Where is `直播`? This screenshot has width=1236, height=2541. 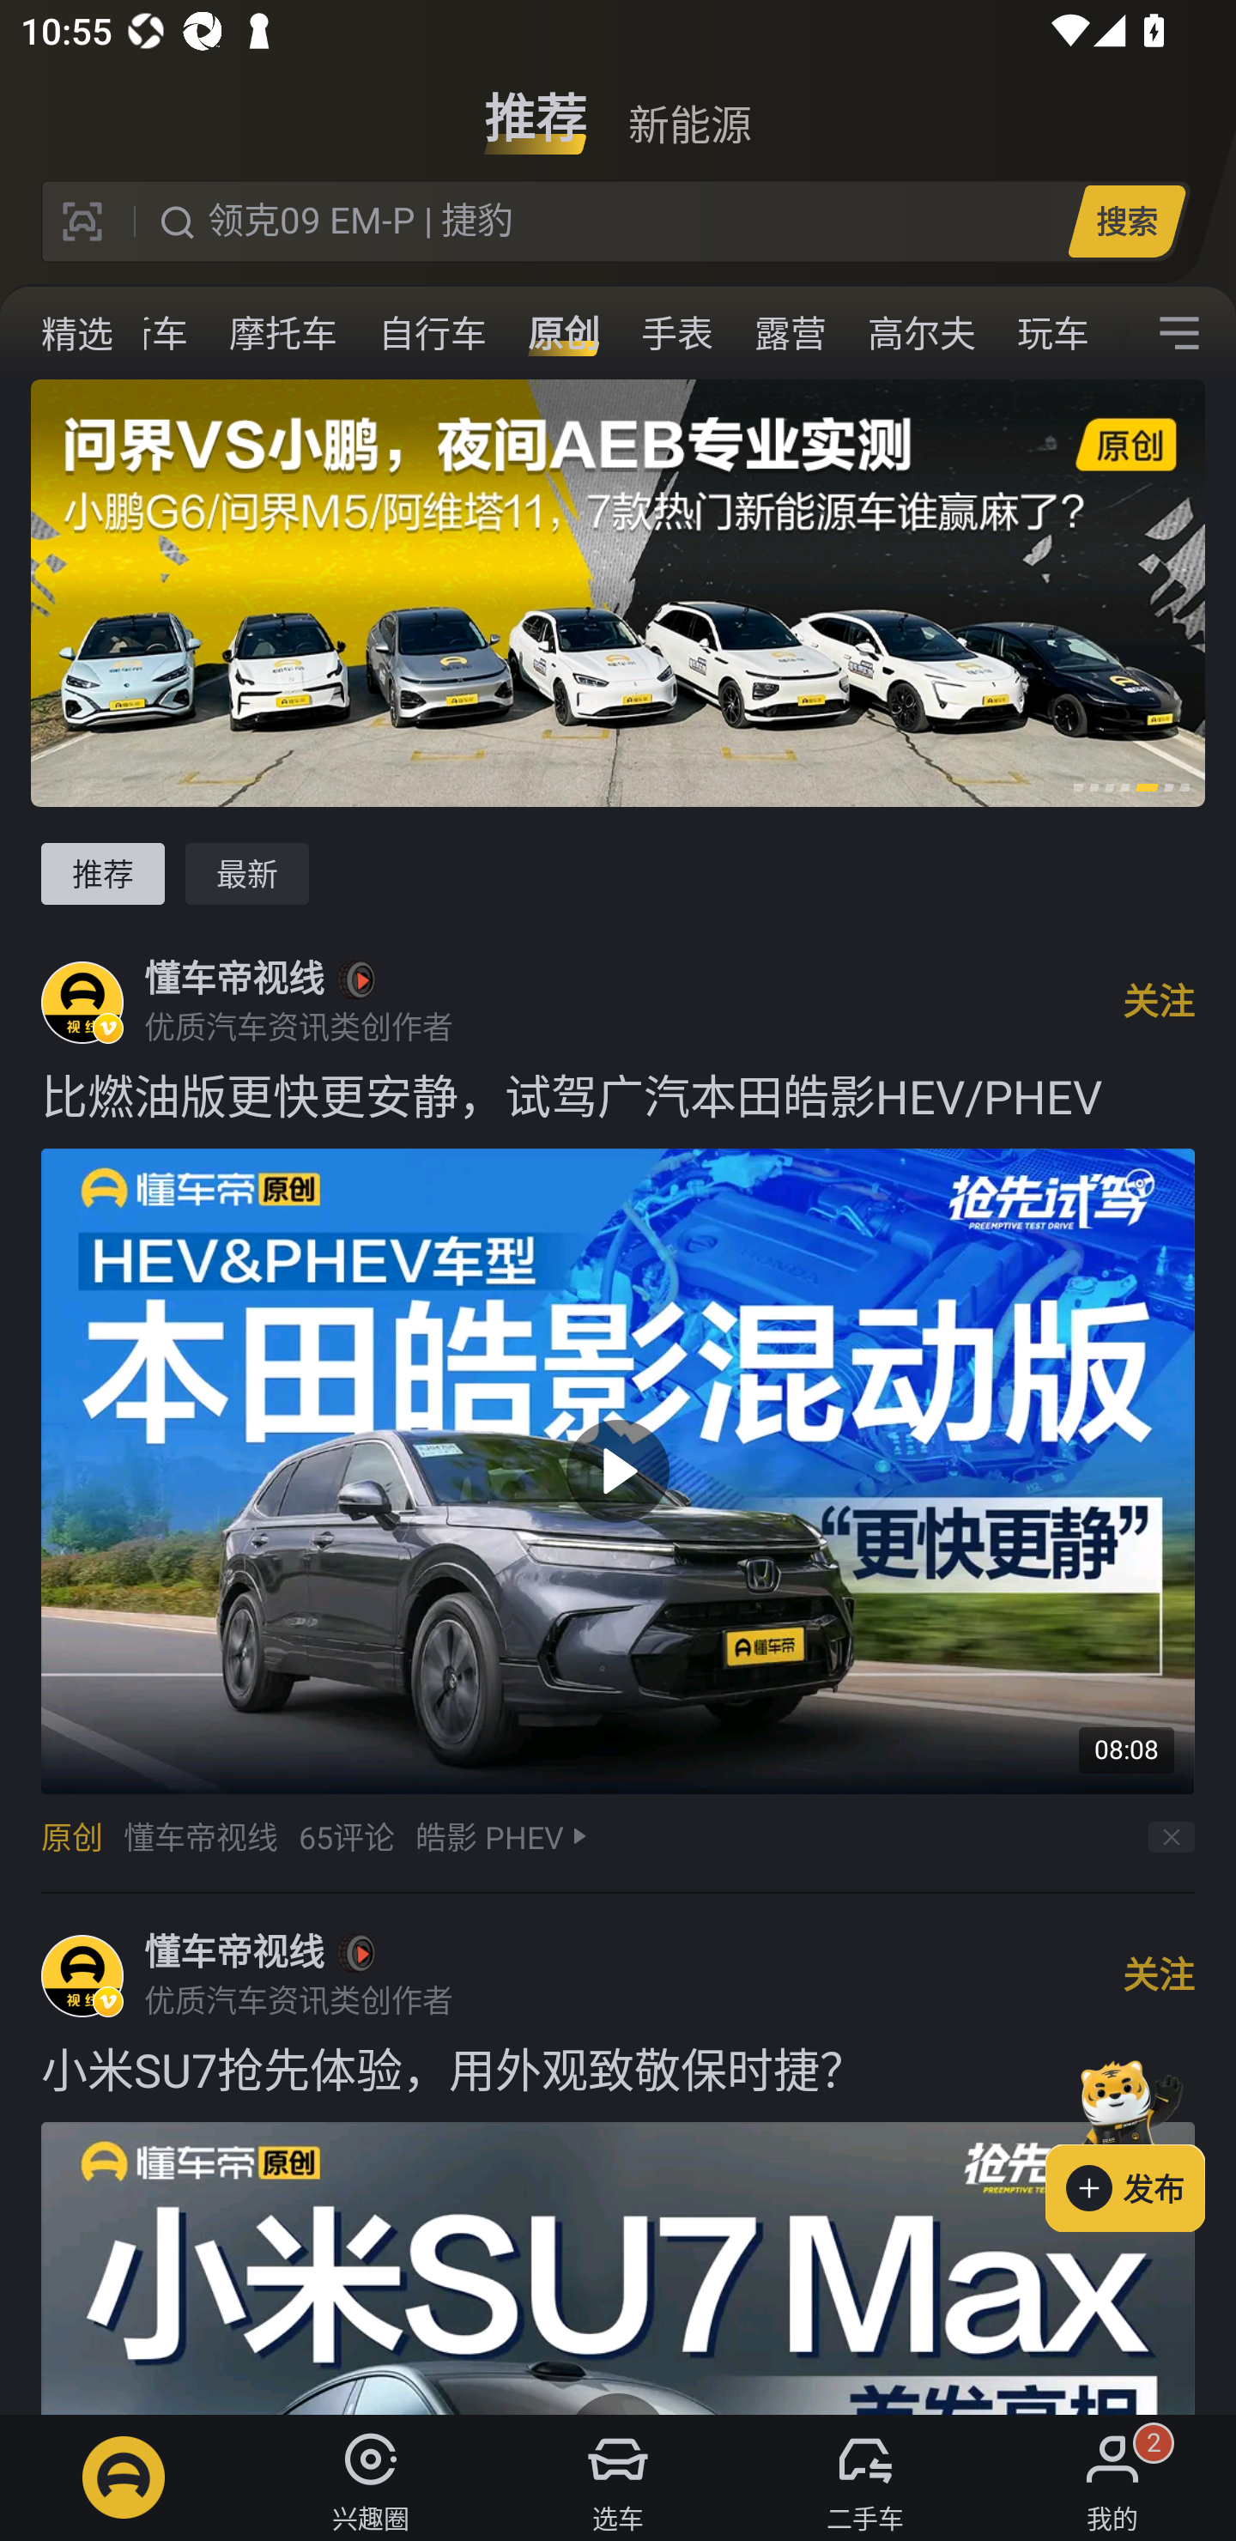
直播 is located at coordinates (47, 333).